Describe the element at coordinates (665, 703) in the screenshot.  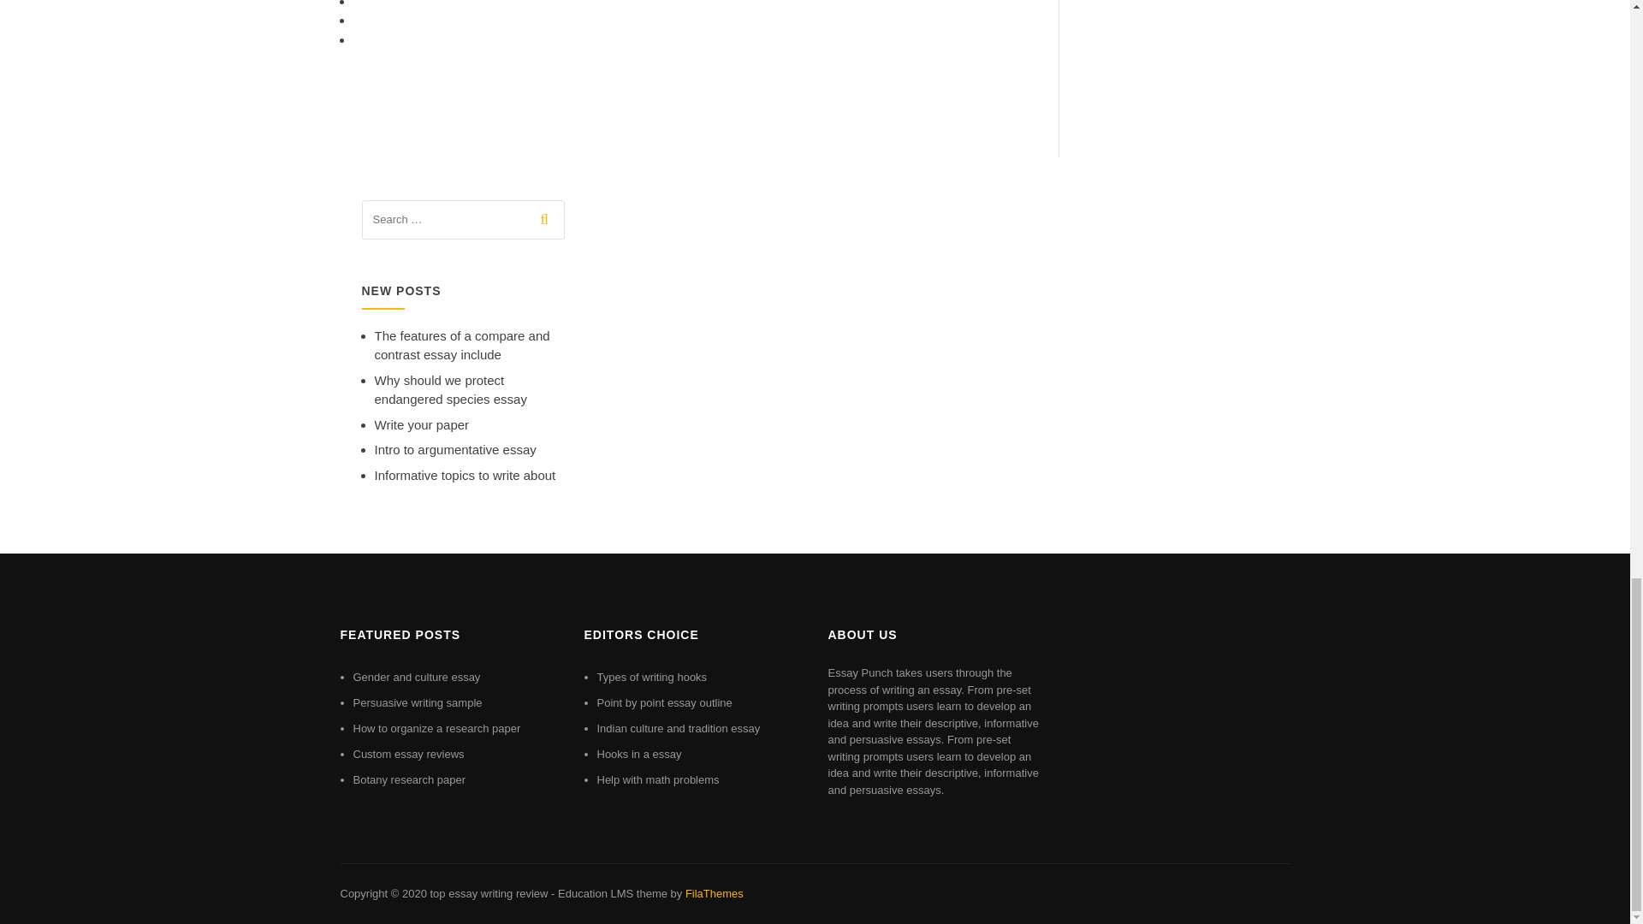
I see `Point by point essay outline` at that location.